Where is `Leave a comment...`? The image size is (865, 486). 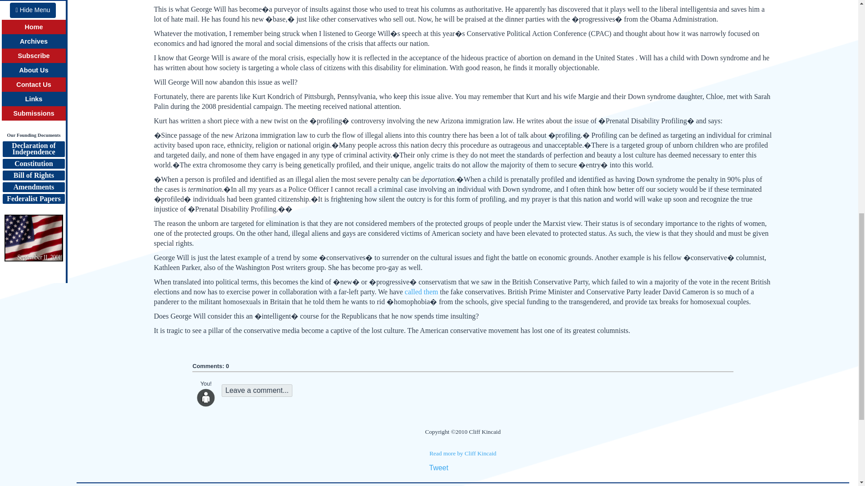
Leave a comment... is located at coordinates (257, 391).